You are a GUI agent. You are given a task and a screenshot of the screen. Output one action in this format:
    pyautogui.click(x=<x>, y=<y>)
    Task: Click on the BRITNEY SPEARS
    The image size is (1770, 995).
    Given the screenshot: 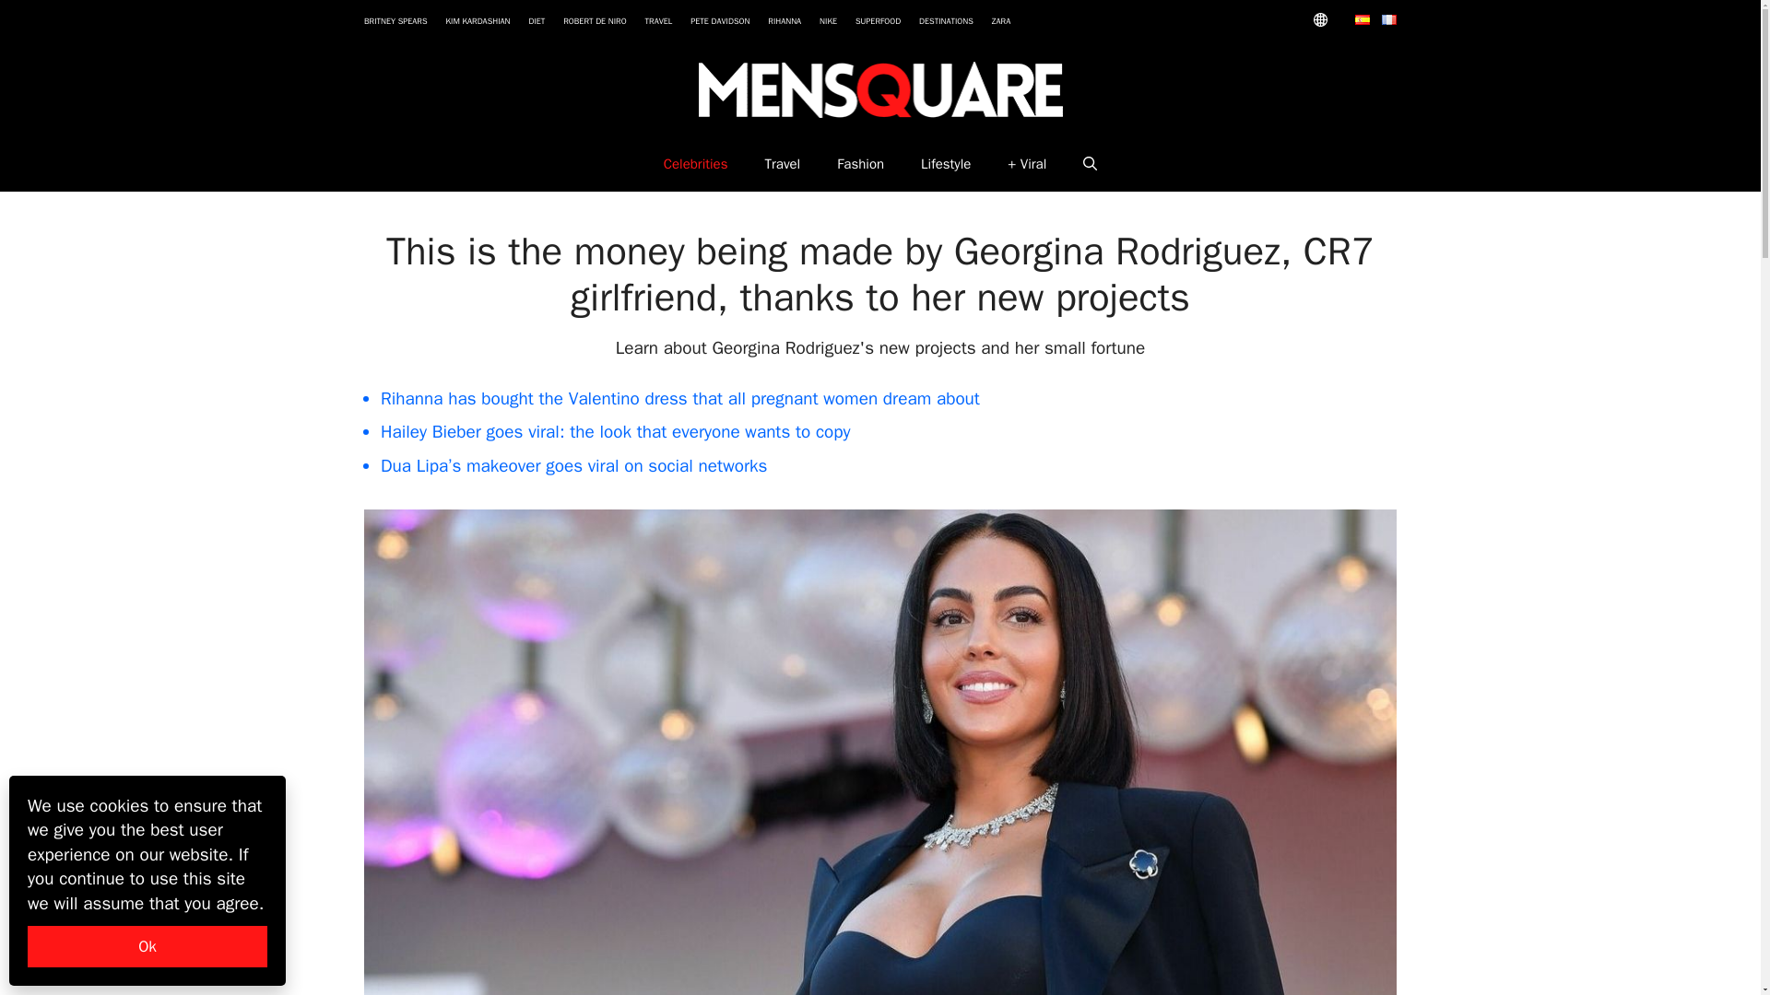 What is the action you would take?
    pyautogui.click(x=396, y=21)
    